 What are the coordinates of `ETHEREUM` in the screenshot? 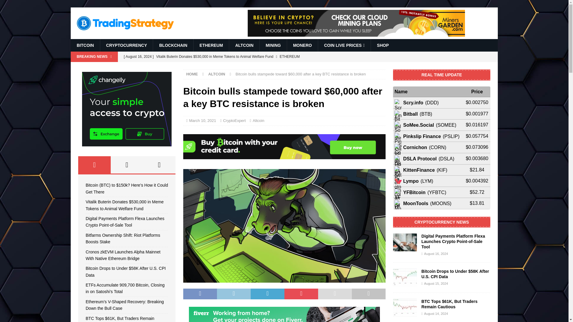 It's located at (211, 45).